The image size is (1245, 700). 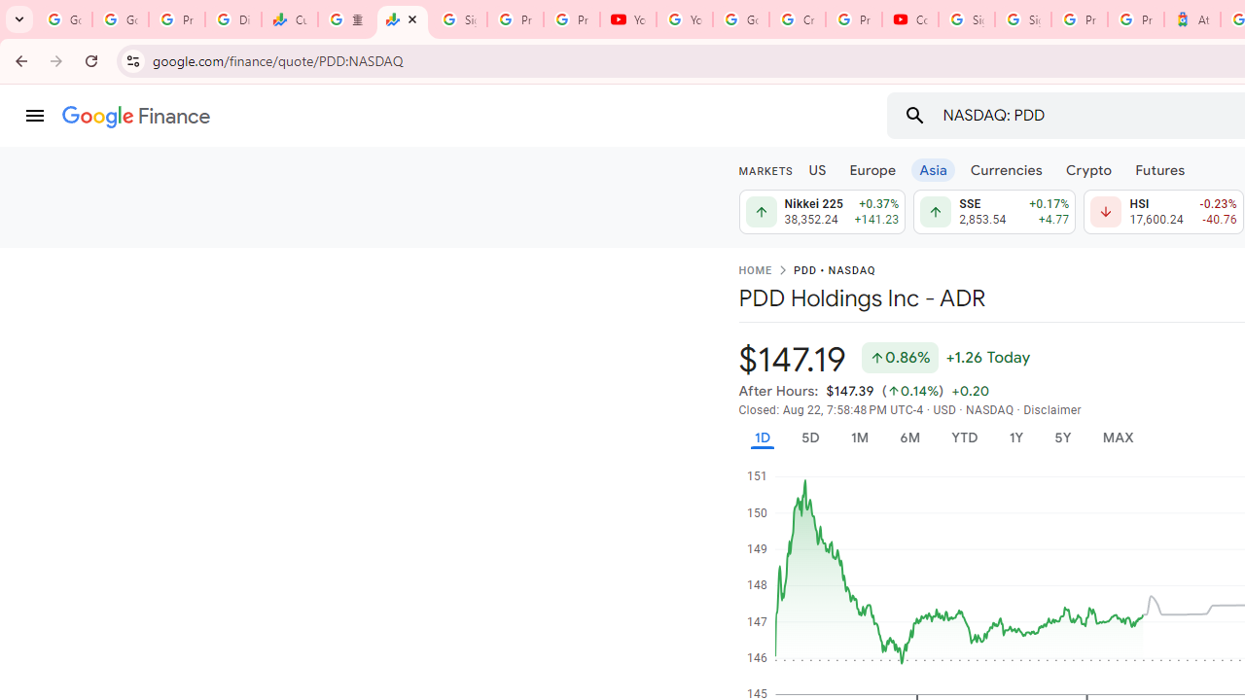 What do you see at coordinates (817, 169) in the screenshot?
I see `US` at bounding box center [817, 169].